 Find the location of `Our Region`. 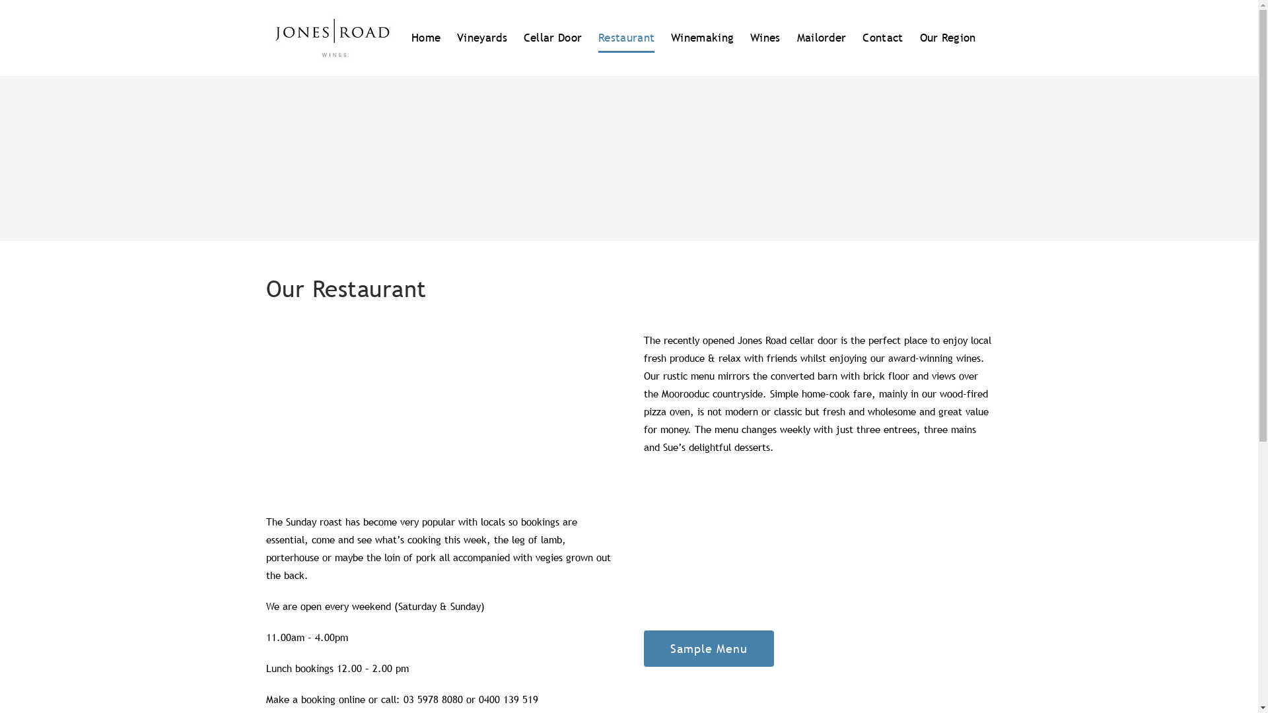

Our Region is located at coordinates (947, 38).